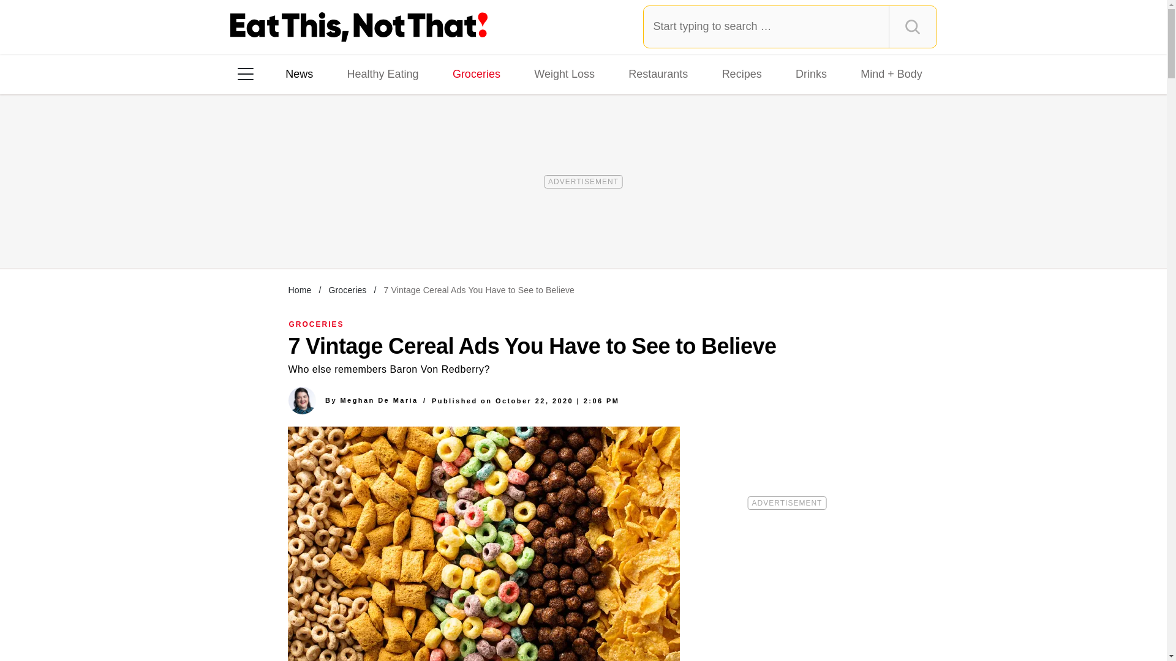 The image size is (1176, 661). What do you see at coordinates (358, 232) in the screenshot?
I see `Pinterest` at bounding box center [358, 232].